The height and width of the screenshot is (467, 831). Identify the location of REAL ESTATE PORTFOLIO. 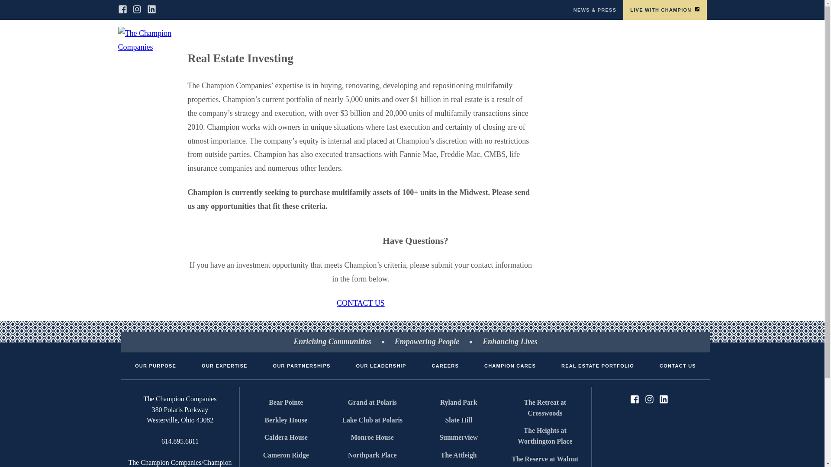
(597, 365).